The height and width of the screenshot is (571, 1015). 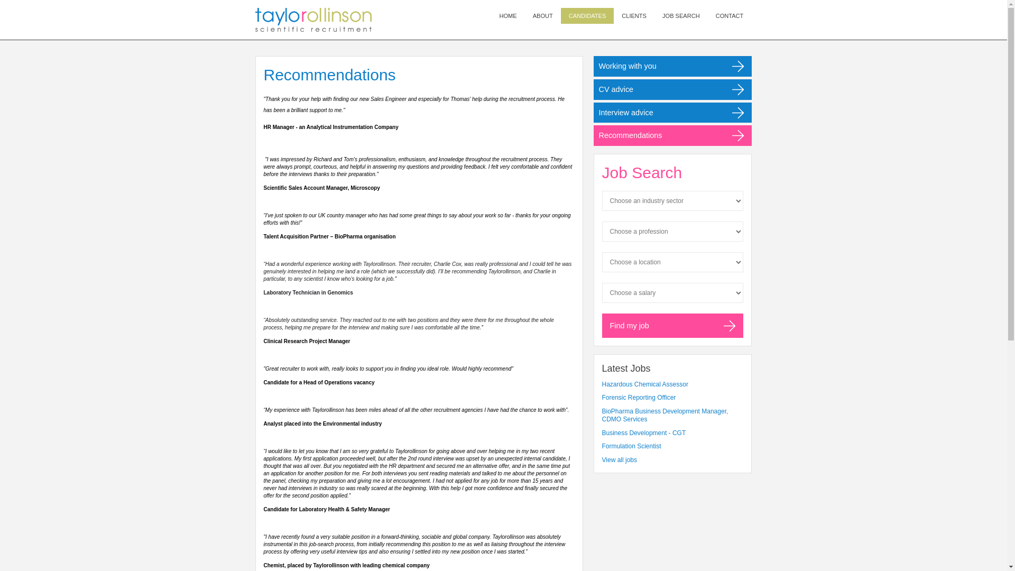 What do you see at coordinates (681, 16) in the screenshot?
I see `Job Search` at bounding box center [681, 16].